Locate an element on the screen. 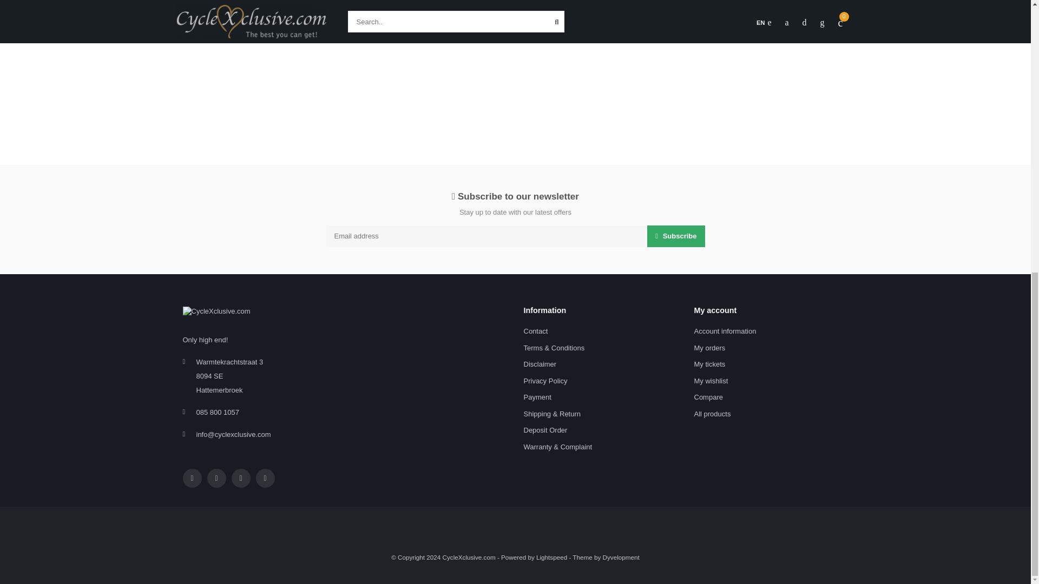 The height and width of the screenshot is (584, 1039). My orders is located at coordinates (709, 348).